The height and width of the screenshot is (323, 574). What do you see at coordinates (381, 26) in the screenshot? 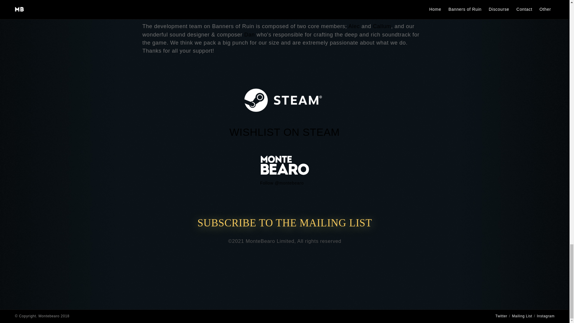
I see `Callum` at bounding box center [381, 26].